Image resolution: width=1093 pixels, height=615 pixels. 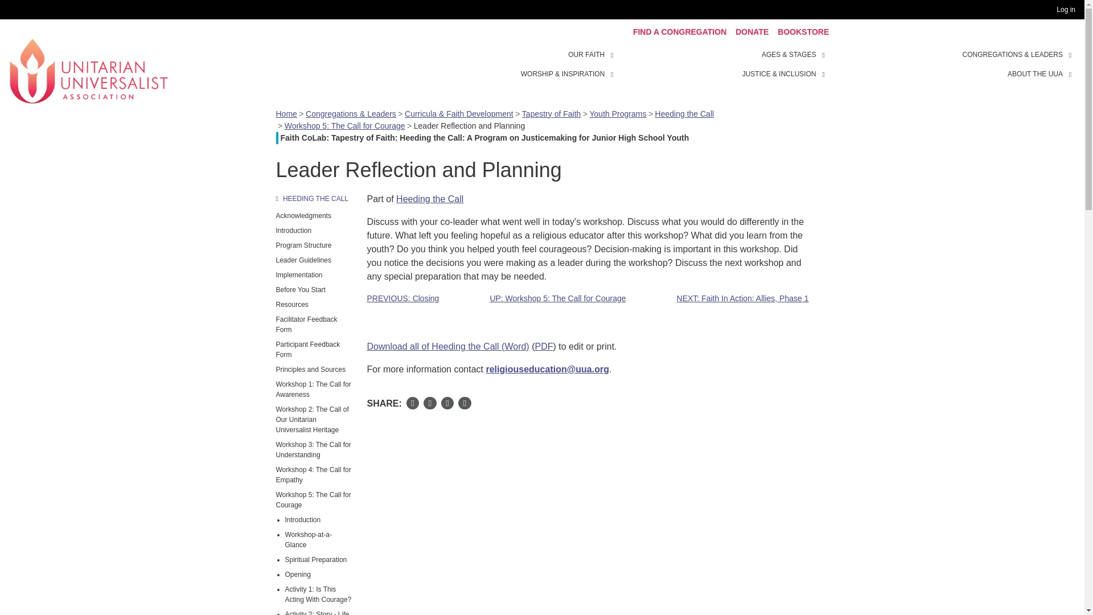 What do you see at coordinates (614, 54) in the screenshot?
I see `OUR FAITH` at bounding box center [614, 54].